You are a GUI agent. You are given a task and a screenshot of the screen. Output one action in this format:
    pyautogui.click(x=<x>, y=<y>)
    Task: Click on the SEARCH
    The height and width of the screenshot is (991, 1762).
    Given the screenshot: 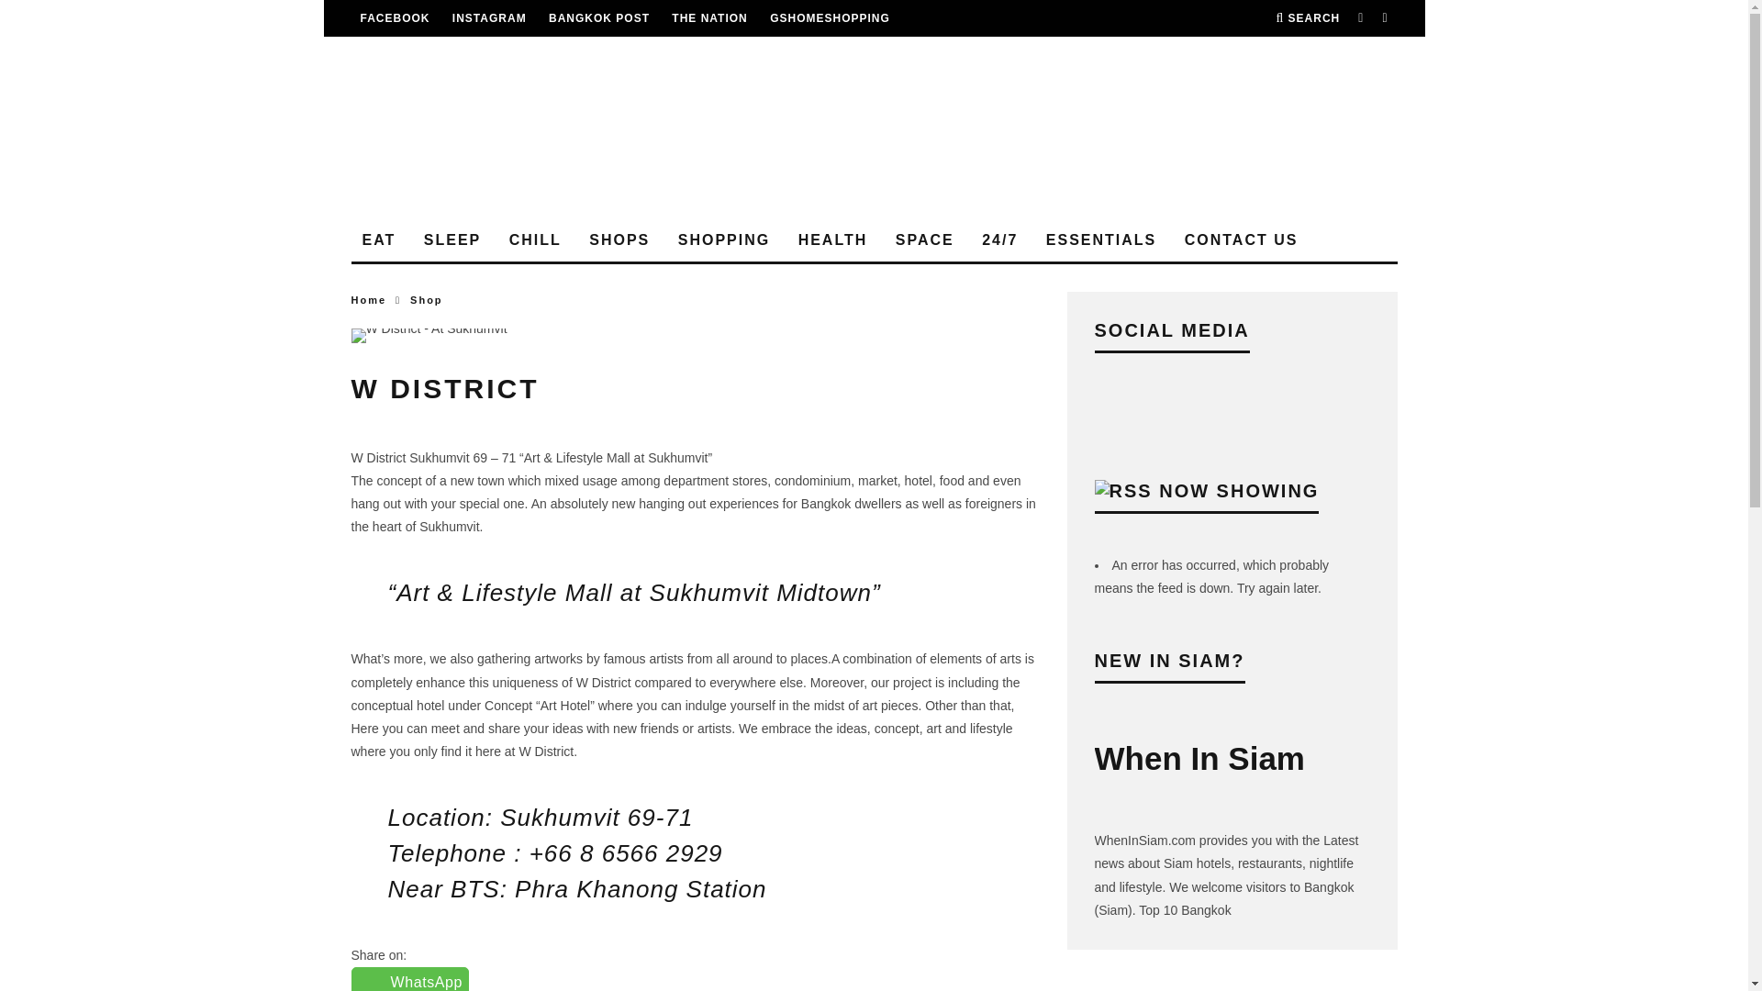 What is the action you would take?
    pyautogui.click(x=1307, y=18)
    